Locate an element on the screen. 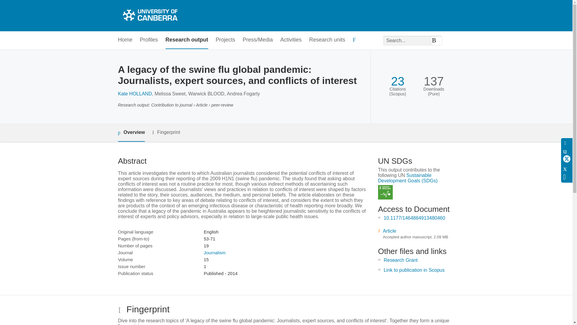 This screenshot has height=325, width=577. Overview is located at coordinates (131, 132).